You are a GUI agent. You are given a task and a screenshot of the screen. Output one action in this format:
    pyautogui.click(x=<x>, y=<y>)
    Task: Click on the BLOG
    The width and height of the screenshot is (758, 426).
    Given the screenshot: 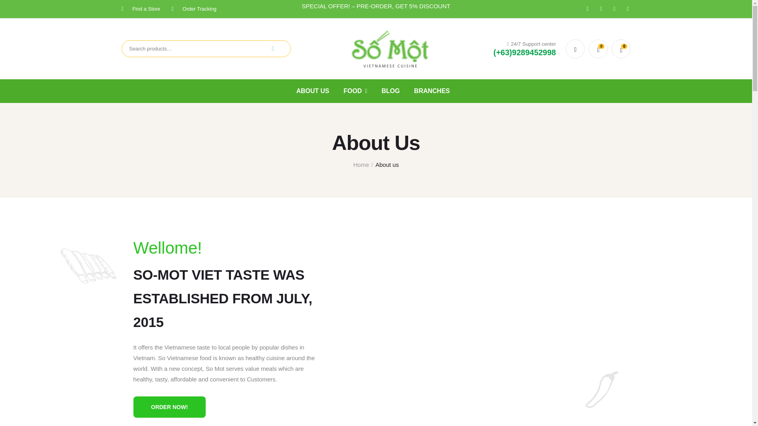 What is the action you would take?
    pyautogui.click(x=390, y=91)
    